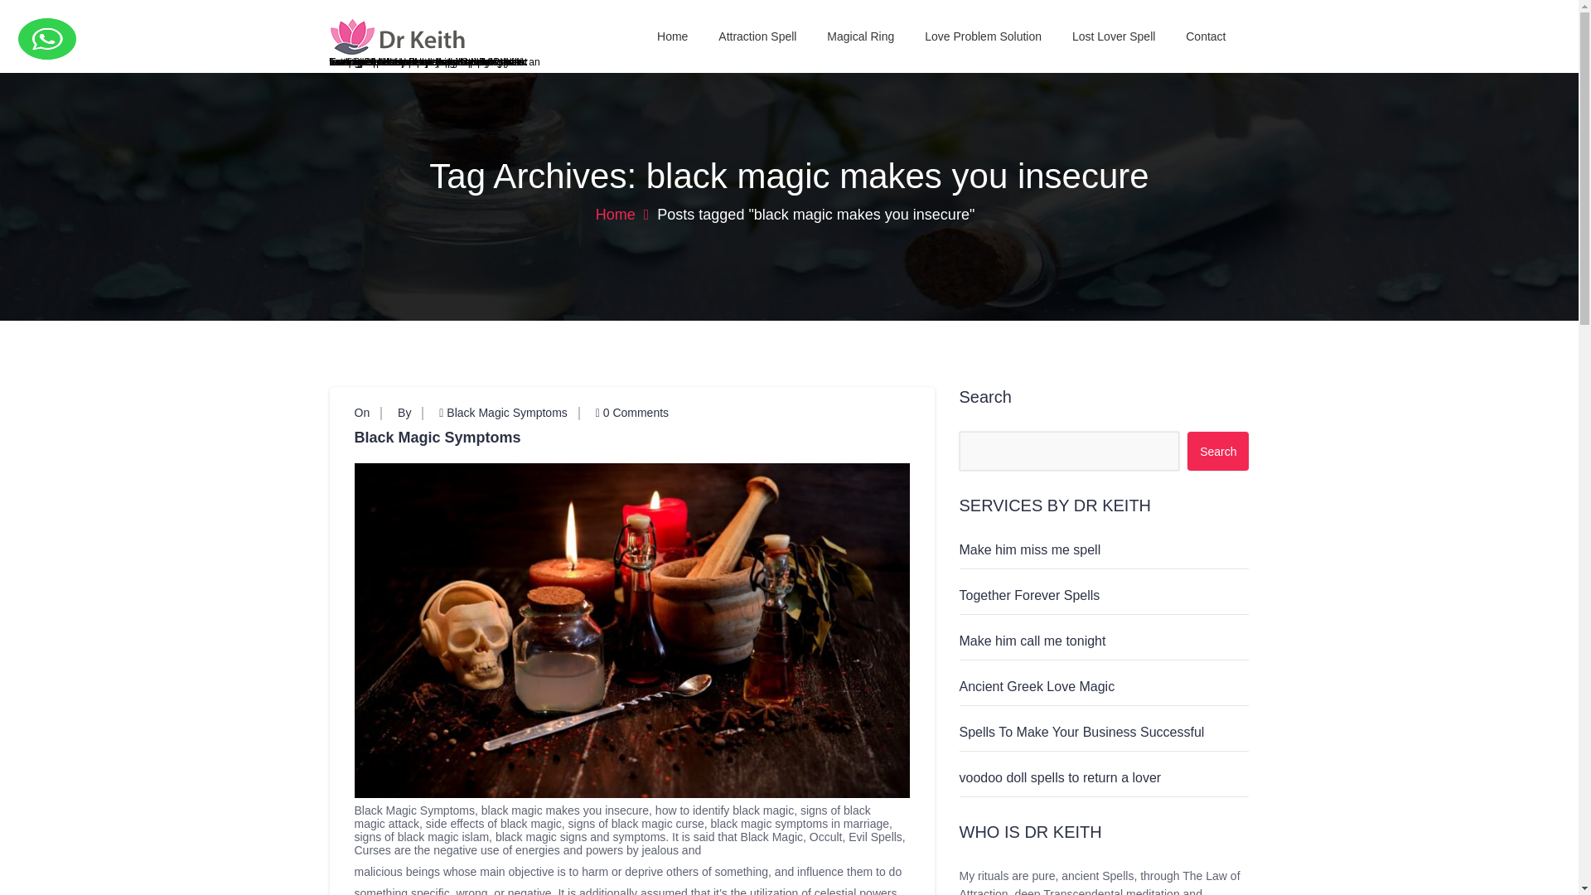 The height and width of the screenshot is (895, 1591). What do you see at coordinates (621, 214) in the screenshot?
I see `Home` at bounding box center [621, 214].